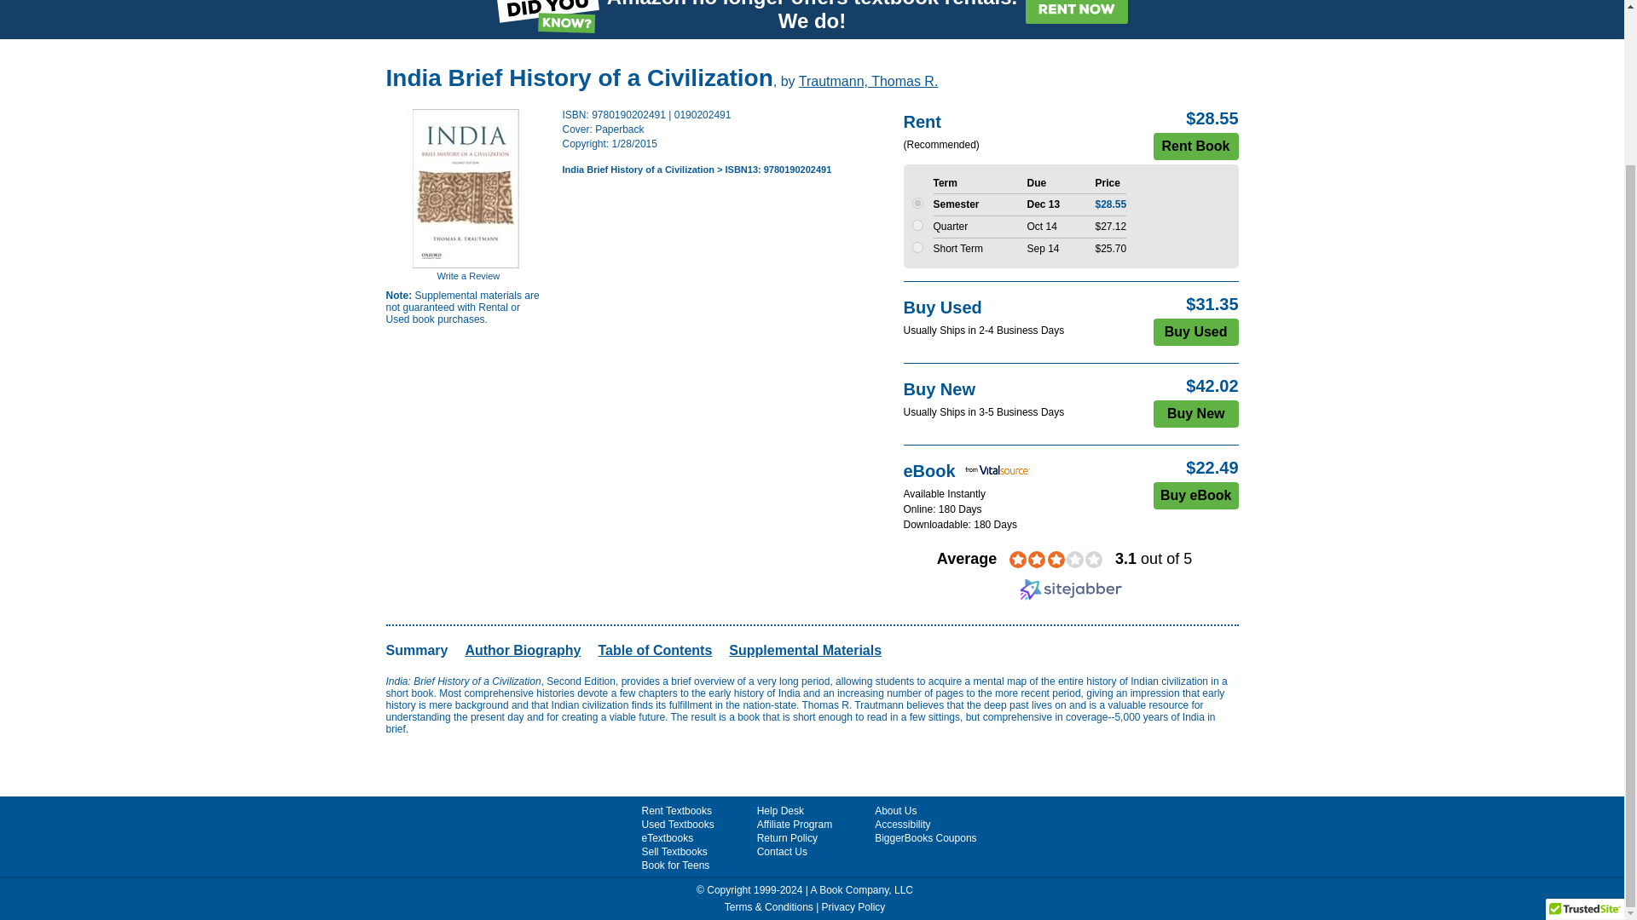 This screenshot has width=1637, height=920. What do you see at coordinates (677, 825) in the screenshot?
I see `Used Textbooks` at bounding box center [677, 825].